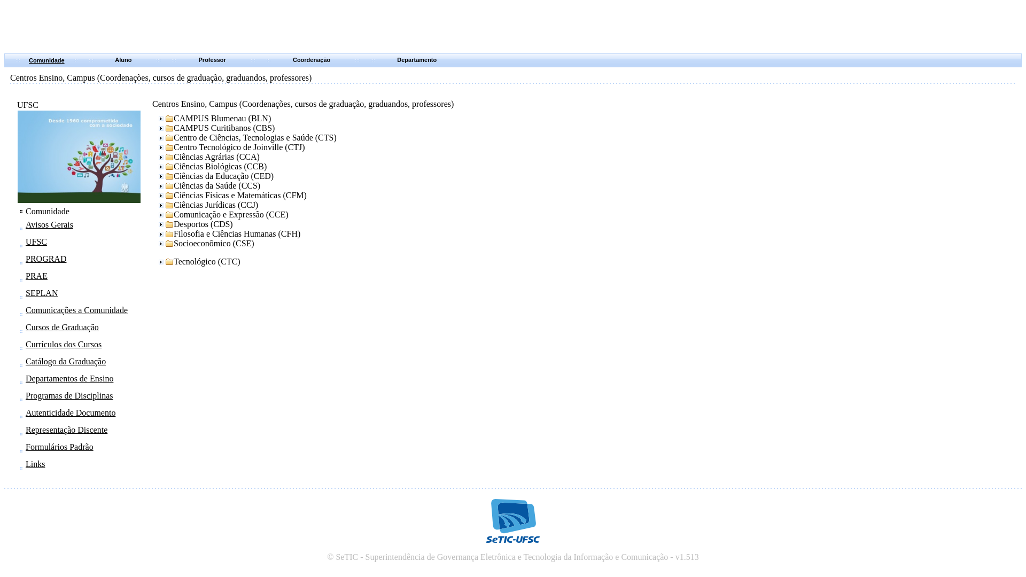  Describe the element at coordinates (418, 60) in the screenshot. I see `Departamento` at that location.